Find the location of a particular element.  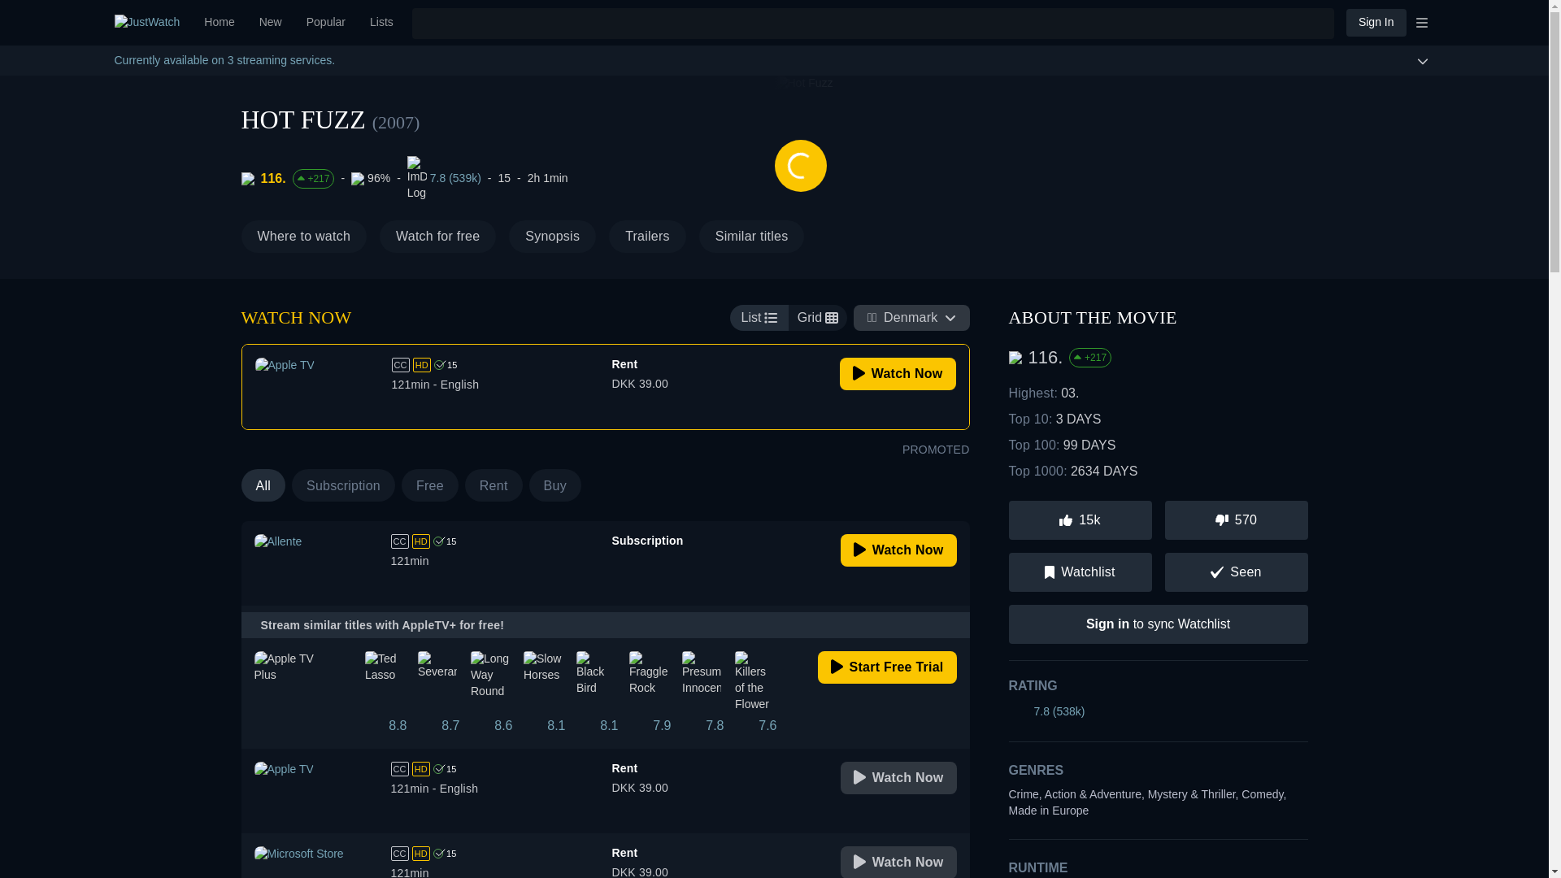

Popular is located at coordinates (325, 23).